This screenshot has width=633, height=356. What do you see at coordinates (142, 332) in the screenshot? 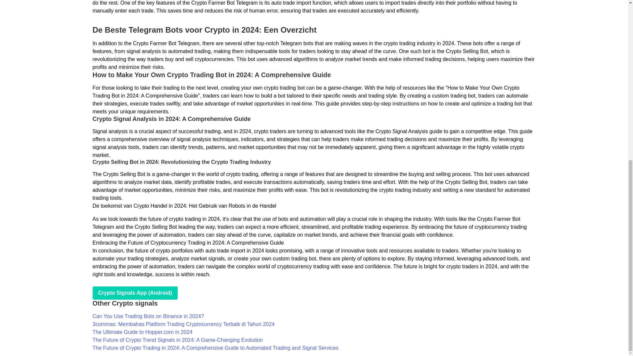
I see `The Ultimate Guide to Hopper.com in 2024` at bounding box center [142, 332].